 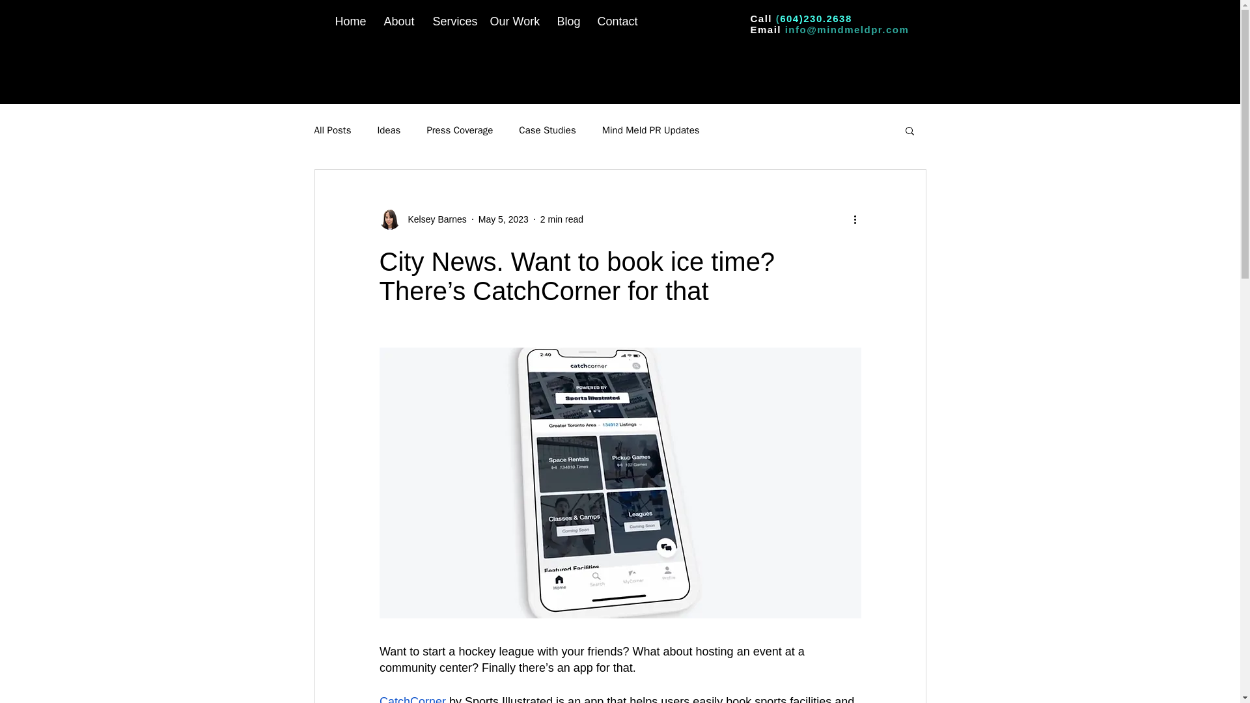 What do you see at coordinates (567, 21) in the screenshot?
I see `Blog` at bounding box center [567, 21].